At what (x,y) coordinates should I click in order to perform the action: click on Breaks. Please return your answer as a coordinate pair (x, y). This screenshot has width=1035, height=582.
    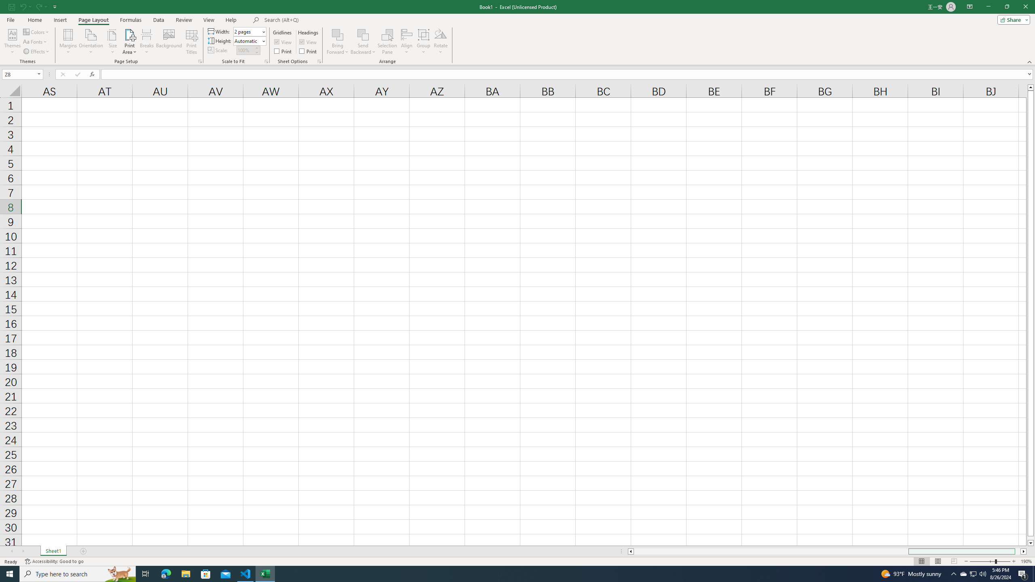
    Looking at the image, I should click on (147, 42).